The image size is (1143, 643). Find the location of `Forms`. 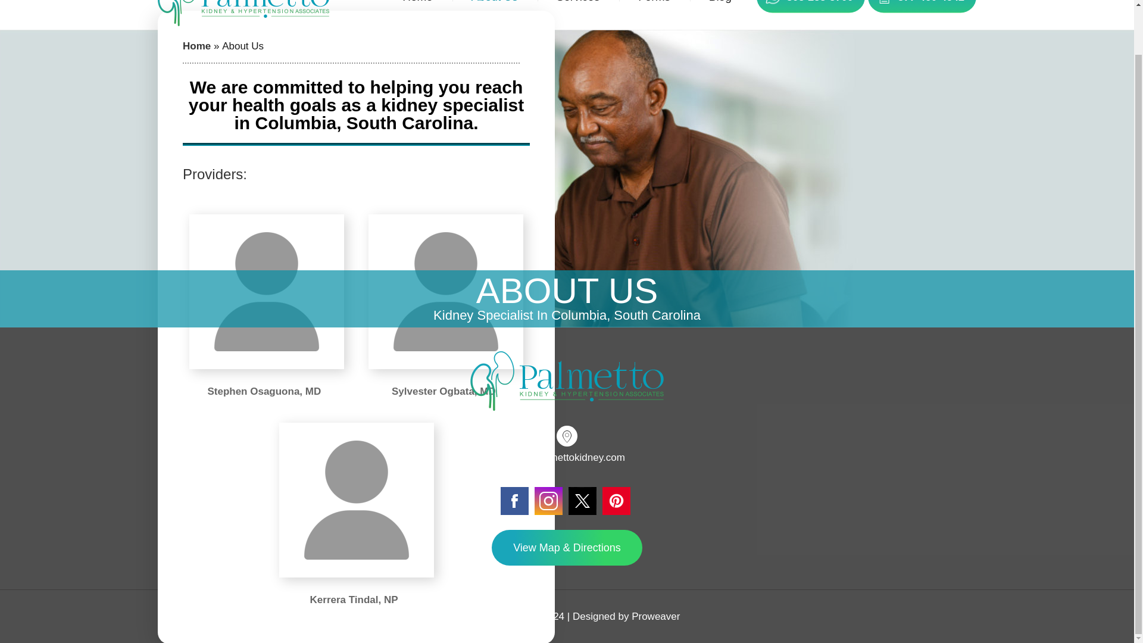

Forms is located at coordinates (654, 14).